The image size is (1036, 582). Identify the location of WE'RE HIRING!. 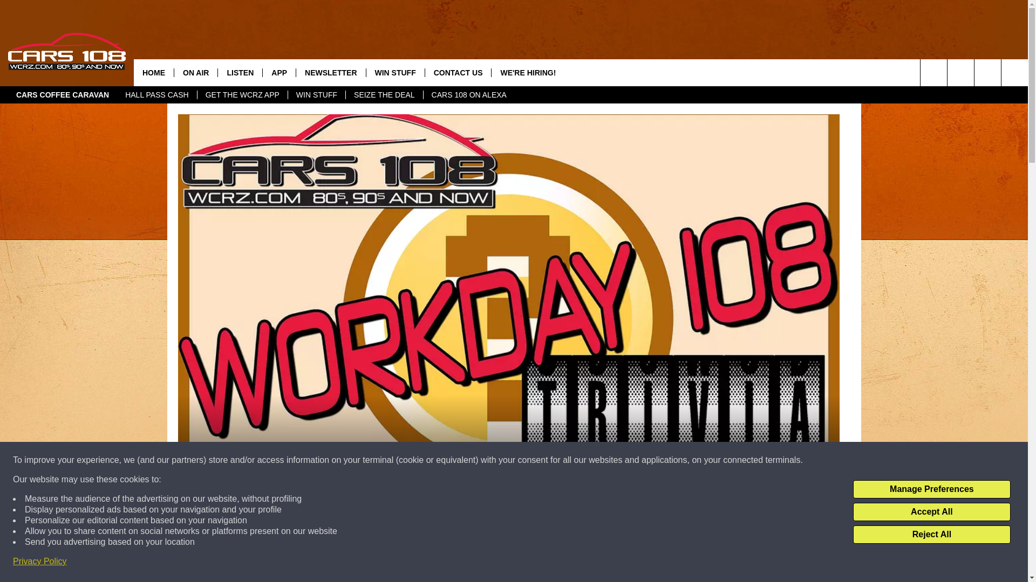
(528, 72).